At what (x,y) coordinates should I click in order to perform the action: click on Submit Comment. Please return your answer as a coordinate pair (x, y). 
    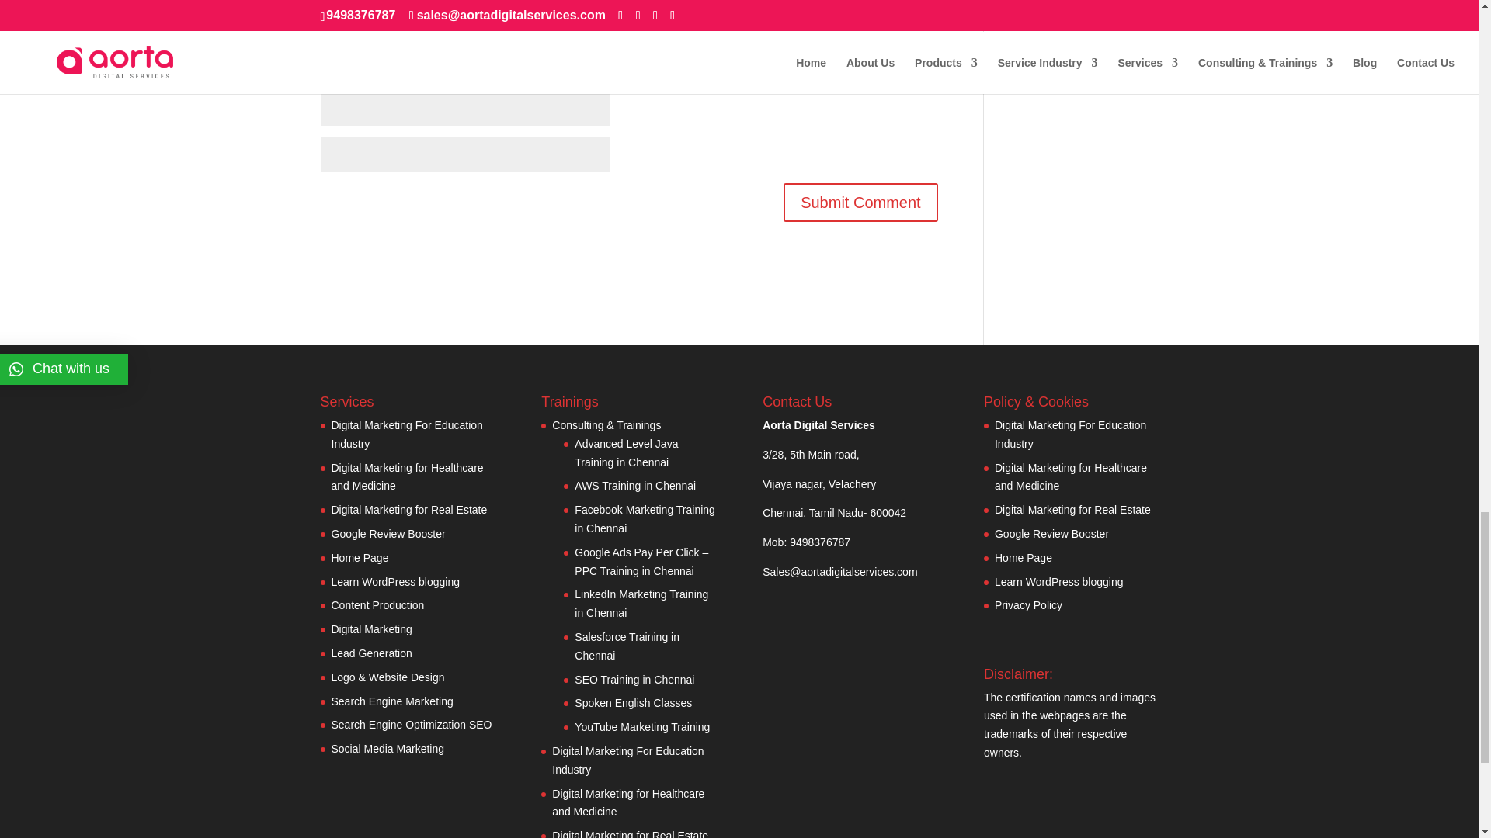
    Looking at the image, I should click on (860, 203).